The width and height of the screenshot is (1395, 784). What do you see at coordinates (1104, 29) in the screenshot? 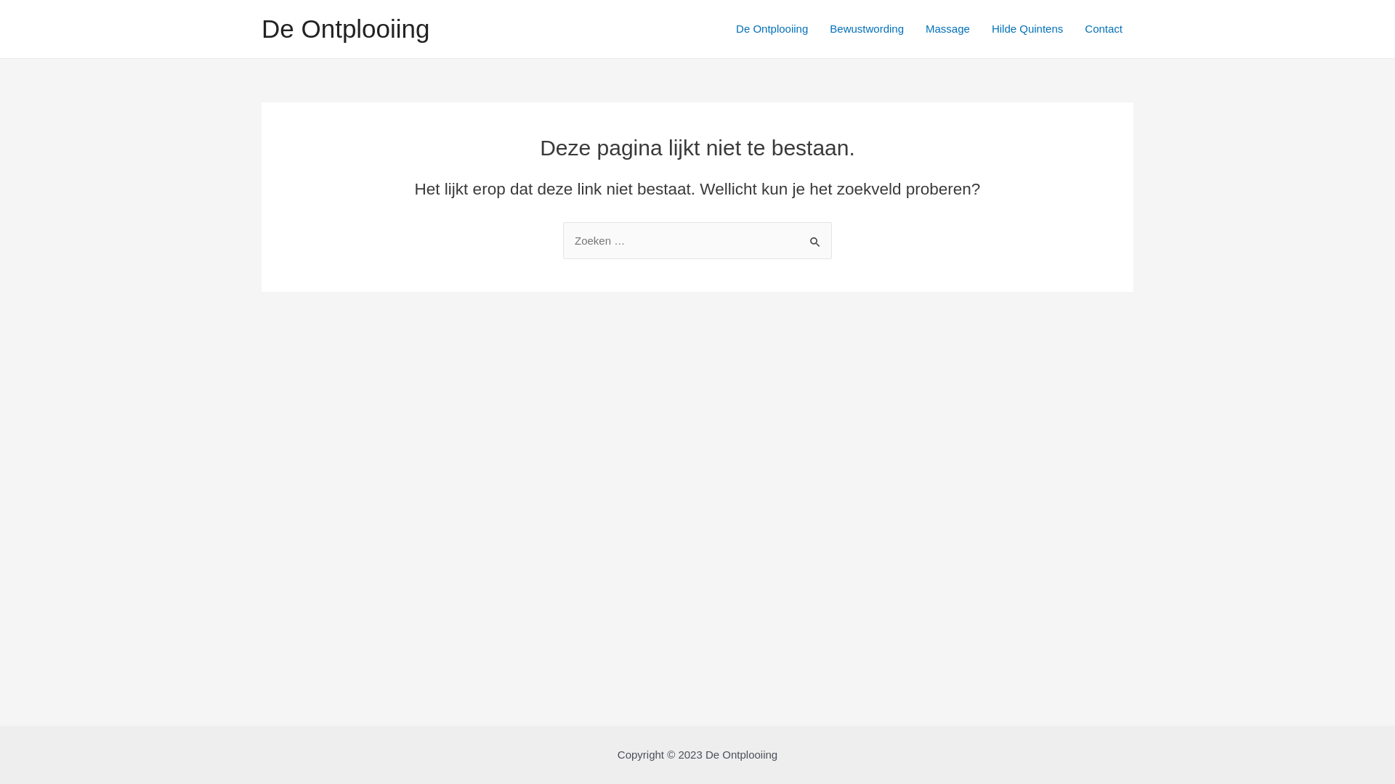
I see `Contact` at bounding box center [1104, 29].